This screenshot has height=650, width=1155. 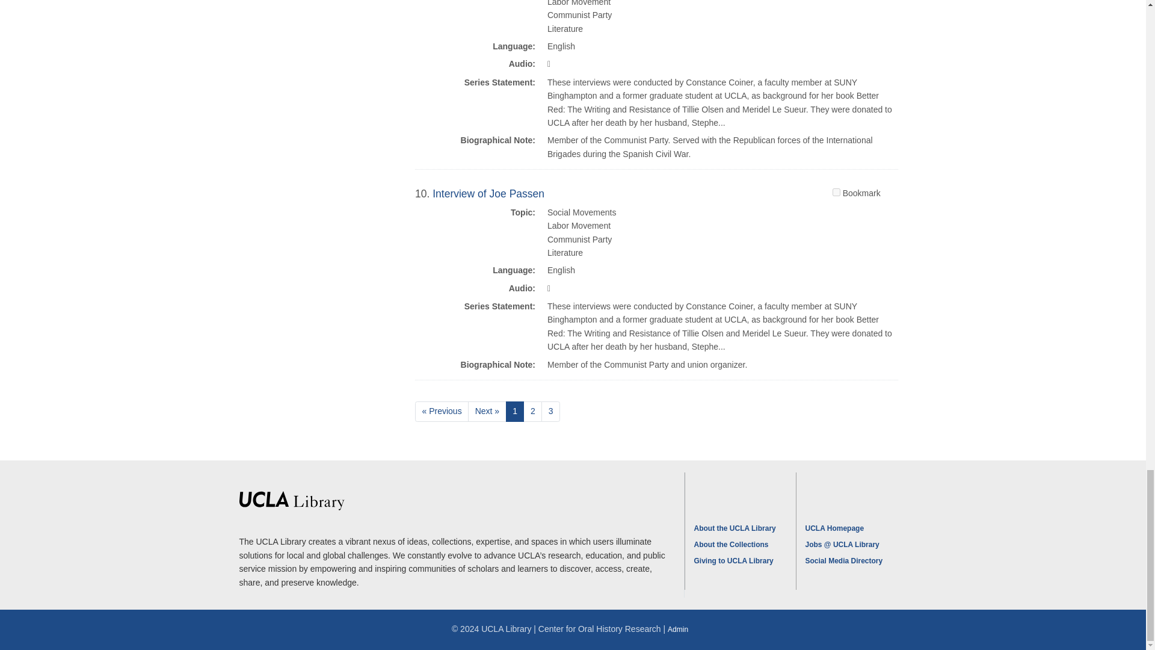 What do you see at coordinates (836, 193) in the screenshot?
I see `on` at bounding box center [836, 193].